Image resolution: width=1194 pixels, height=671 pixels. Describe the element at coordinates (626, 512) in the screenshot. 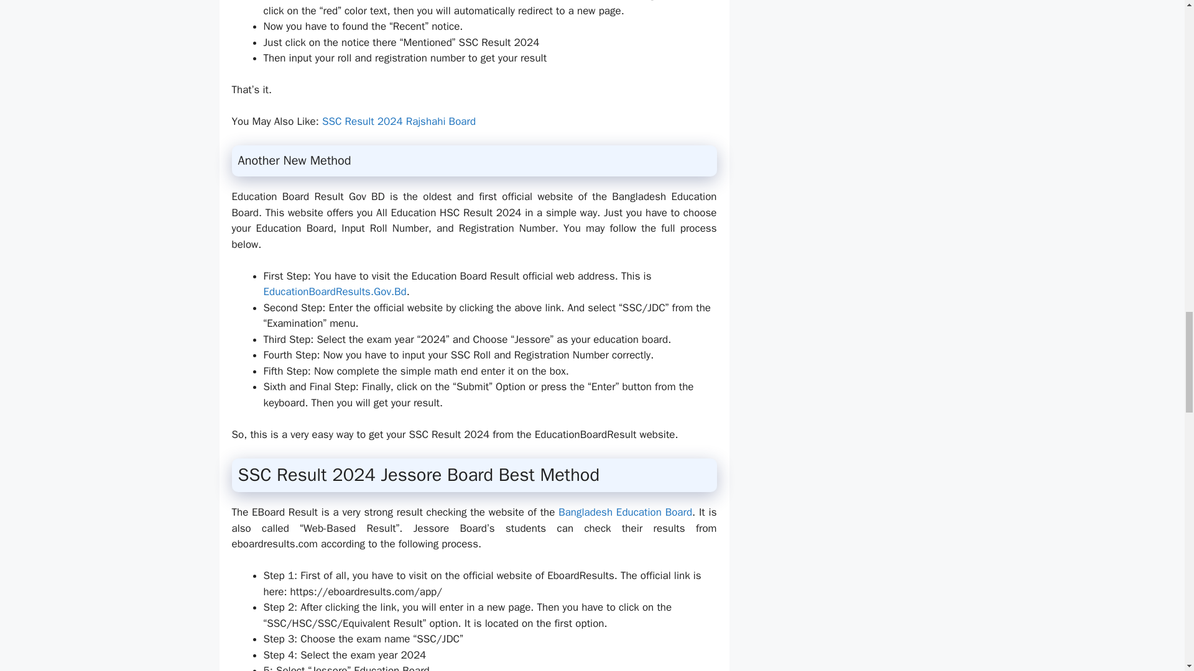

I see `Bangladesh Education Board` at that location.